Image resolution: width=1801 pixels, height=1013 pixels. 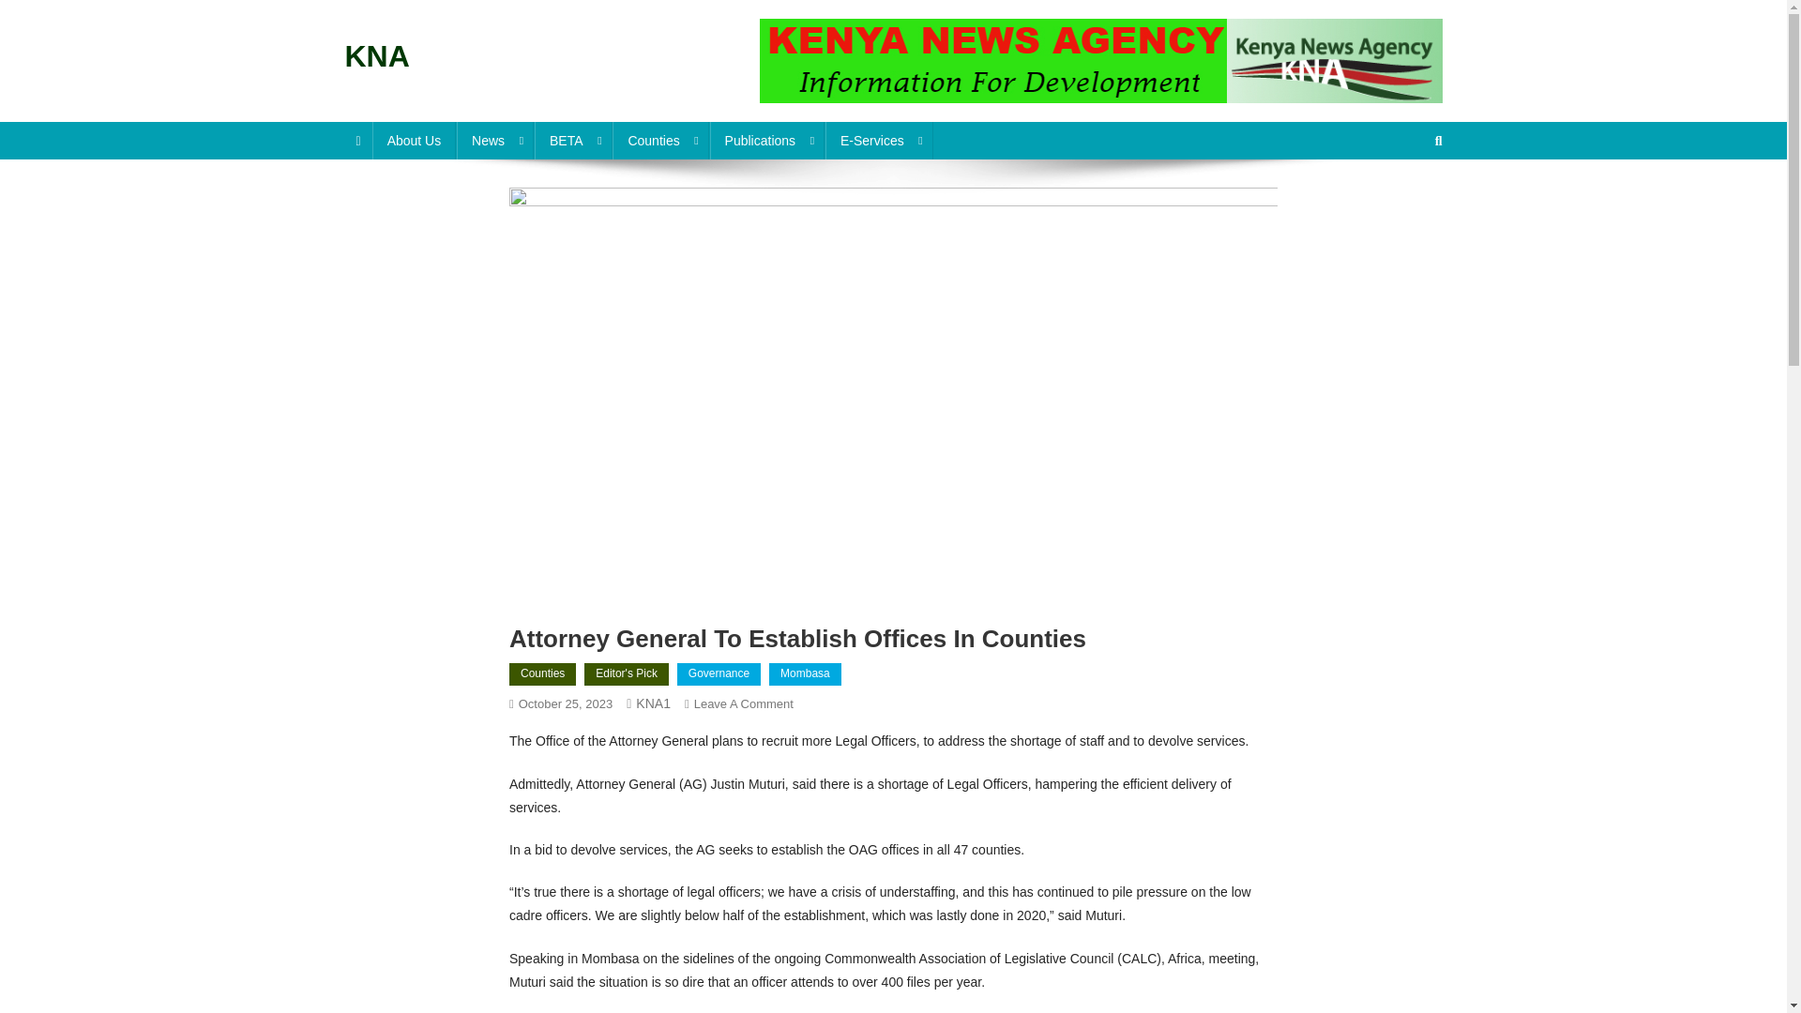 I want to click on Counties, so click(x=659, y=140).